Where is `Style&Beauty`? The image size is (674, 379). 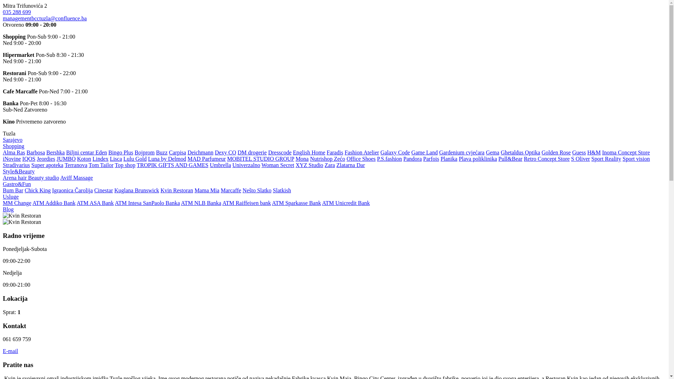 Style&Beauty is located at coordinates (19, 171).